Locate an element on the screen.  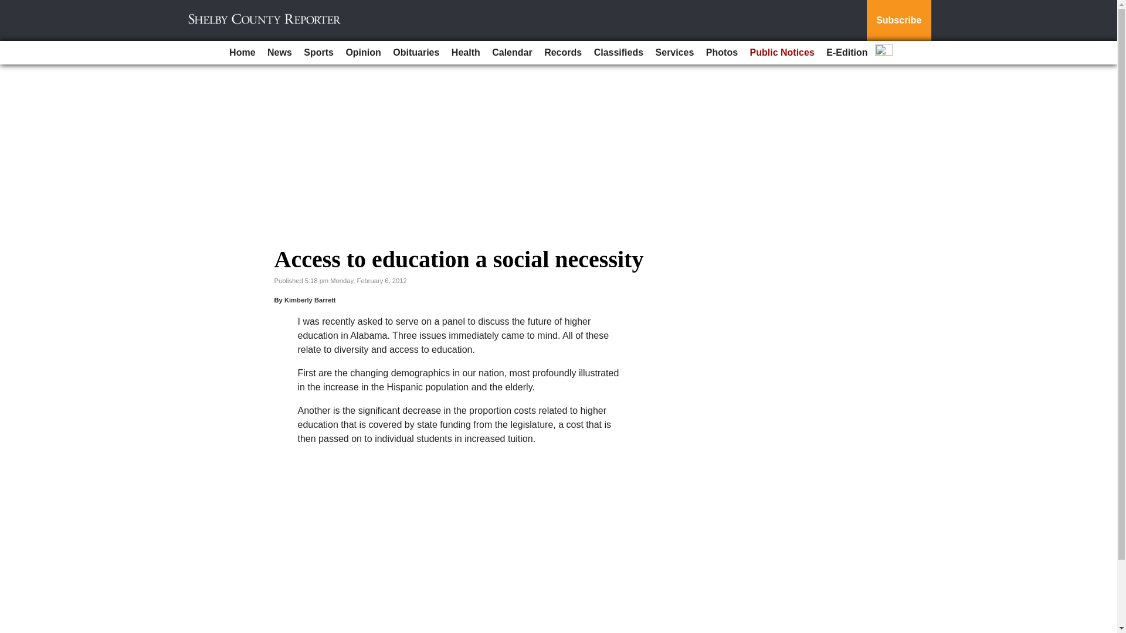
Subscribe is located at coordinates (898, 21).